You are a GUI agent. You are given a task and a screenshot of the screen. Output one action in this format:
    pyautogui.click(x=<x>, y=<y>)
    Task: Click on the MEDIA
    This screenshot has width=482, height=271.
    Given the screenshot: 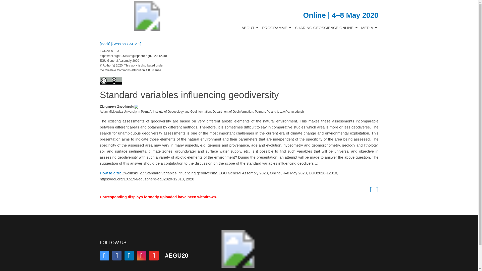 What is the action you would take?
    pyautogui.click(x=369, y=28)
    